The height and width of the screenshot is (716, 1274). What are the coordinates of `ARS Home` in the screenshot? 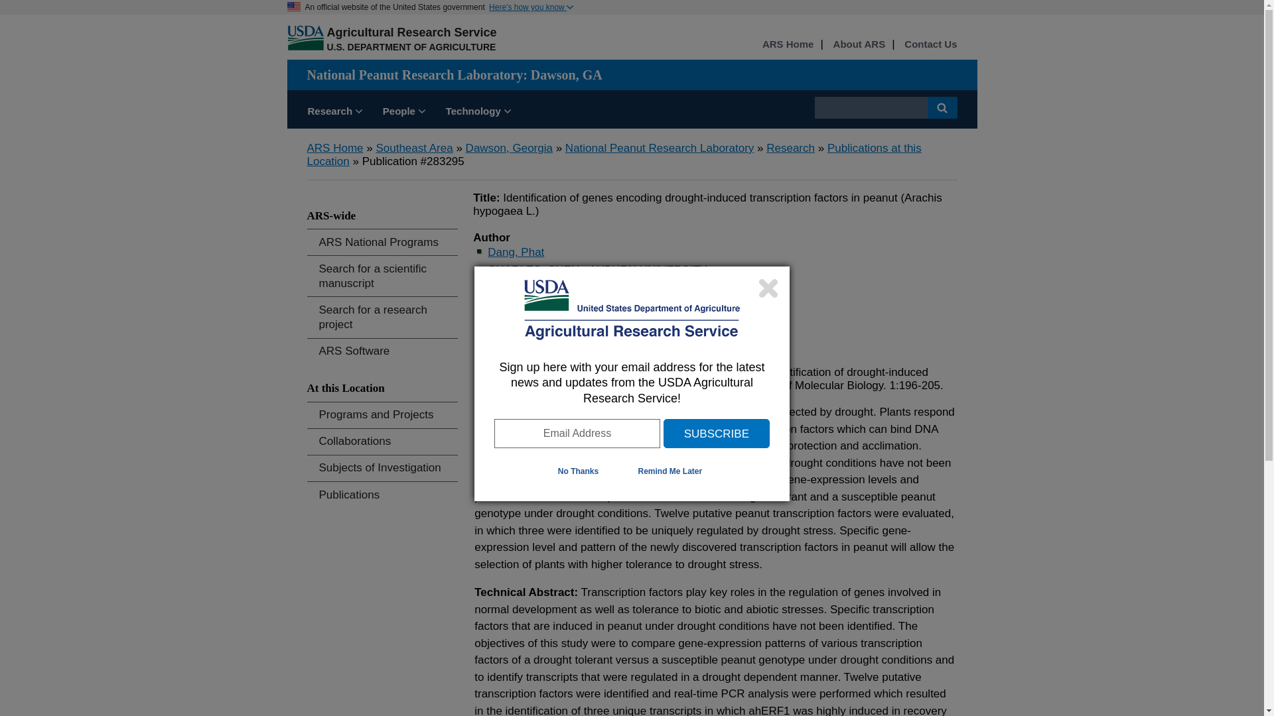 It's located at (334, 148).